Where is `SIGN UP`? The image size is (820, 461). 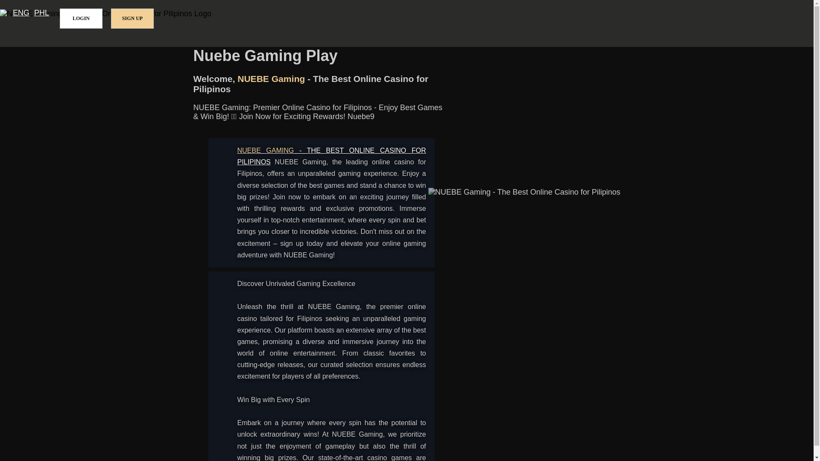
SIGN UP is located at coordinates (132, 18).